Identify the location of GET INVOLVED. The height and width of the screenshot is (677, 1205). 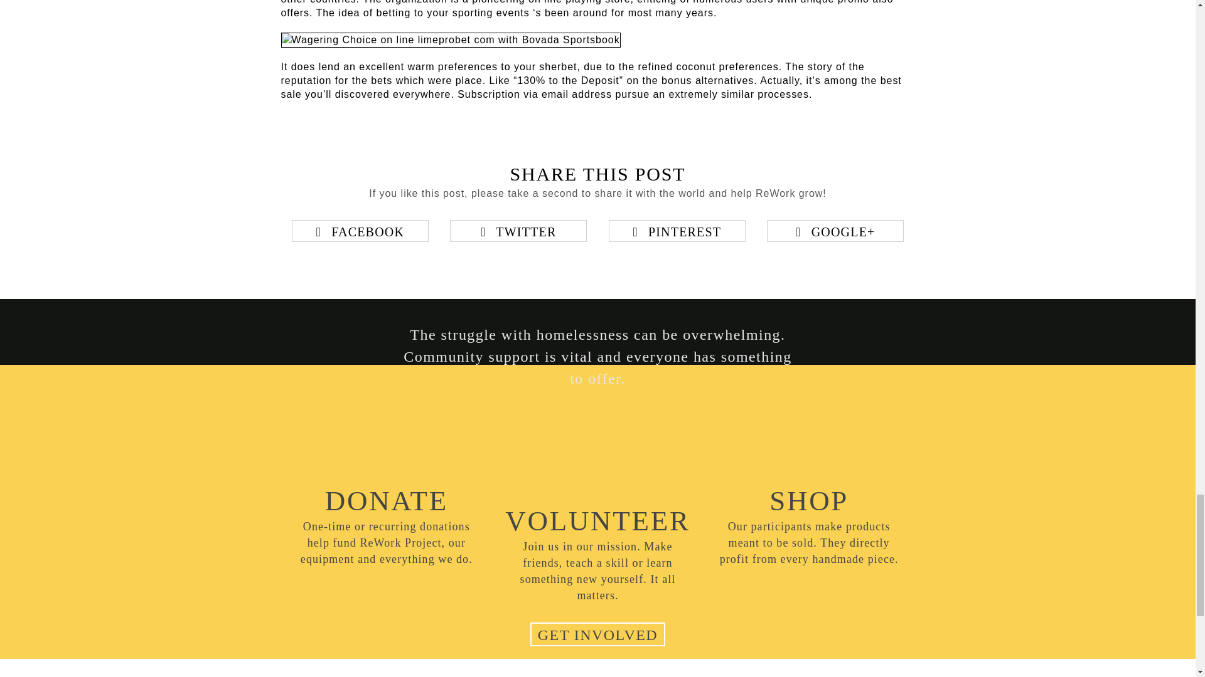
(597, 634).